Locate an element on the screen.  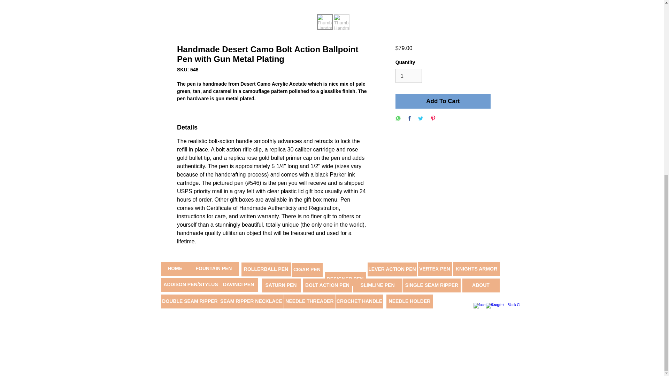
FOUNTAIN PEN is located at coordinates (213, 268).